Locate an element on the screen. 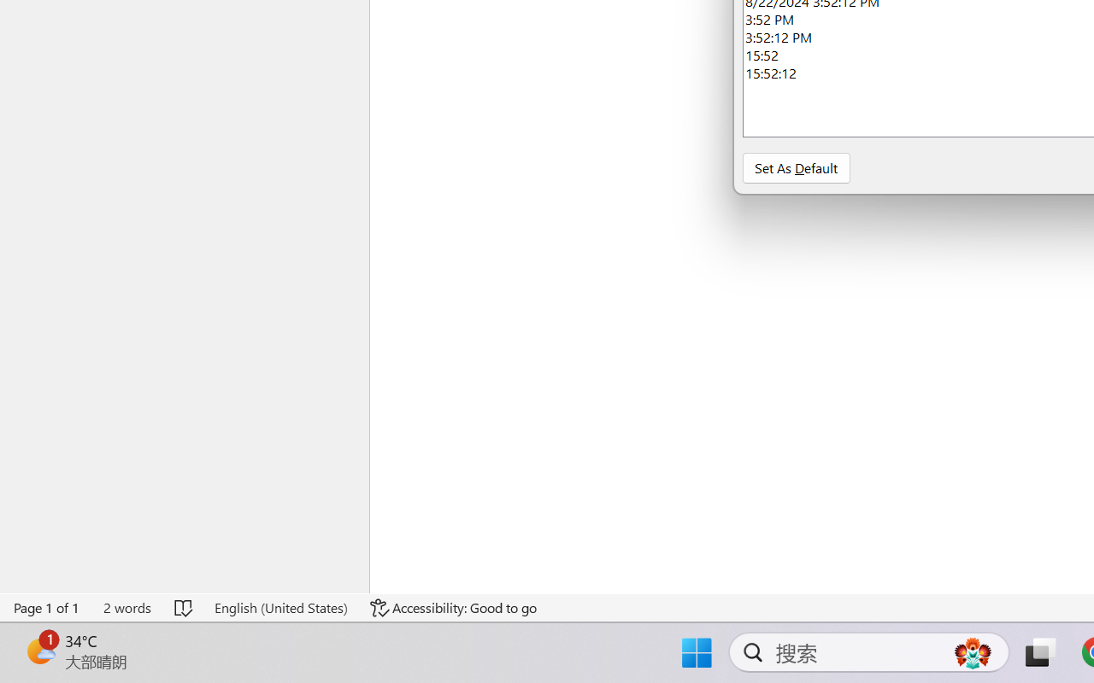  Page Number Page 1 of 1 is located at coordinates (47, 608).